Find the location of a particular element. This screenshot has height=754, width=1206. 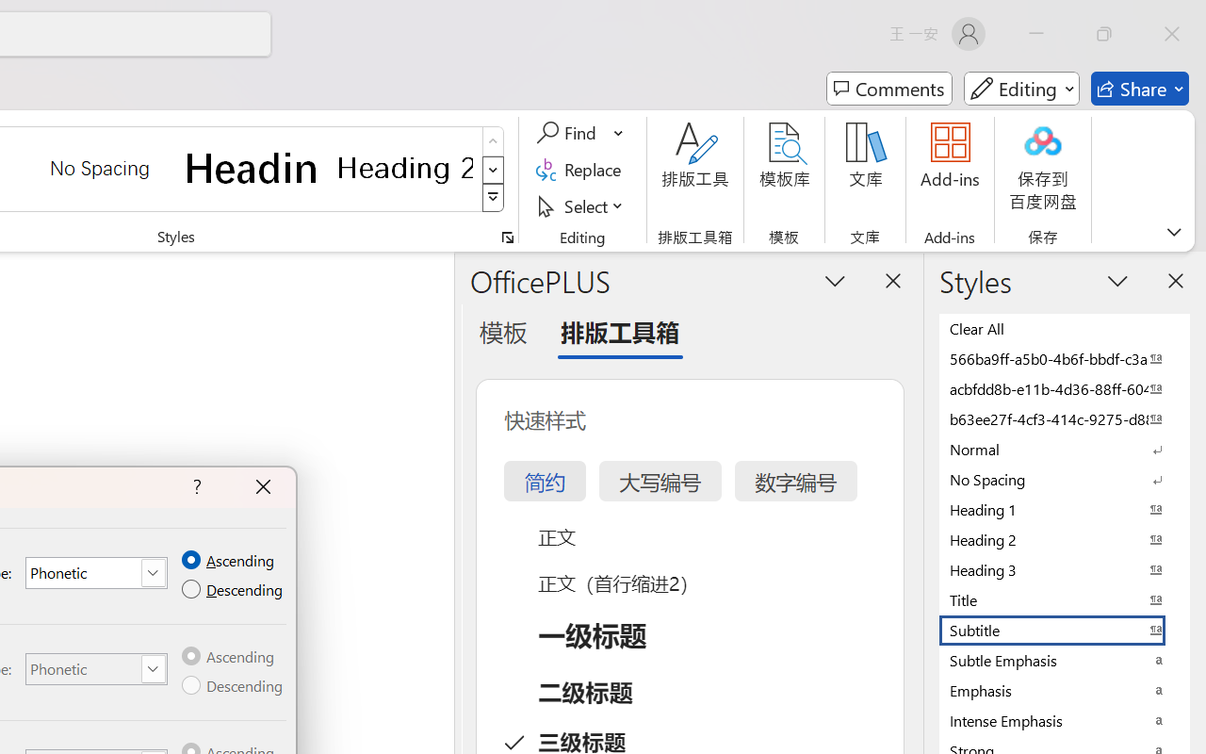

Emphasis is located at coordinates (1065, 690).